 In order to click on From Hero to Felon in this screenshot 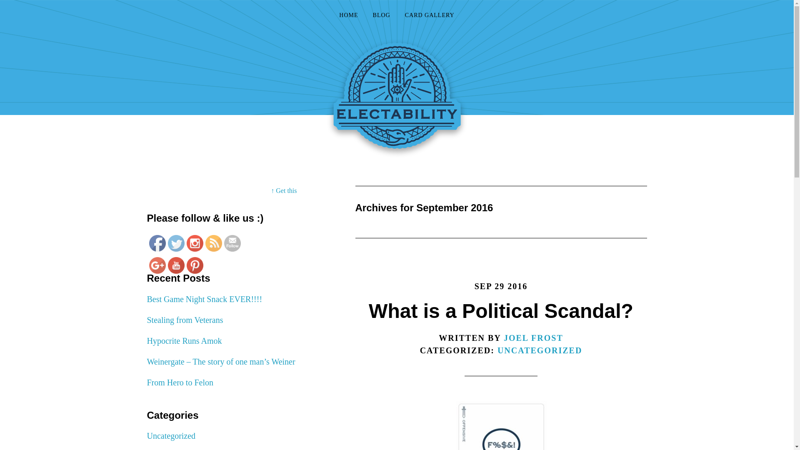, I will do `click(179, 382)`.